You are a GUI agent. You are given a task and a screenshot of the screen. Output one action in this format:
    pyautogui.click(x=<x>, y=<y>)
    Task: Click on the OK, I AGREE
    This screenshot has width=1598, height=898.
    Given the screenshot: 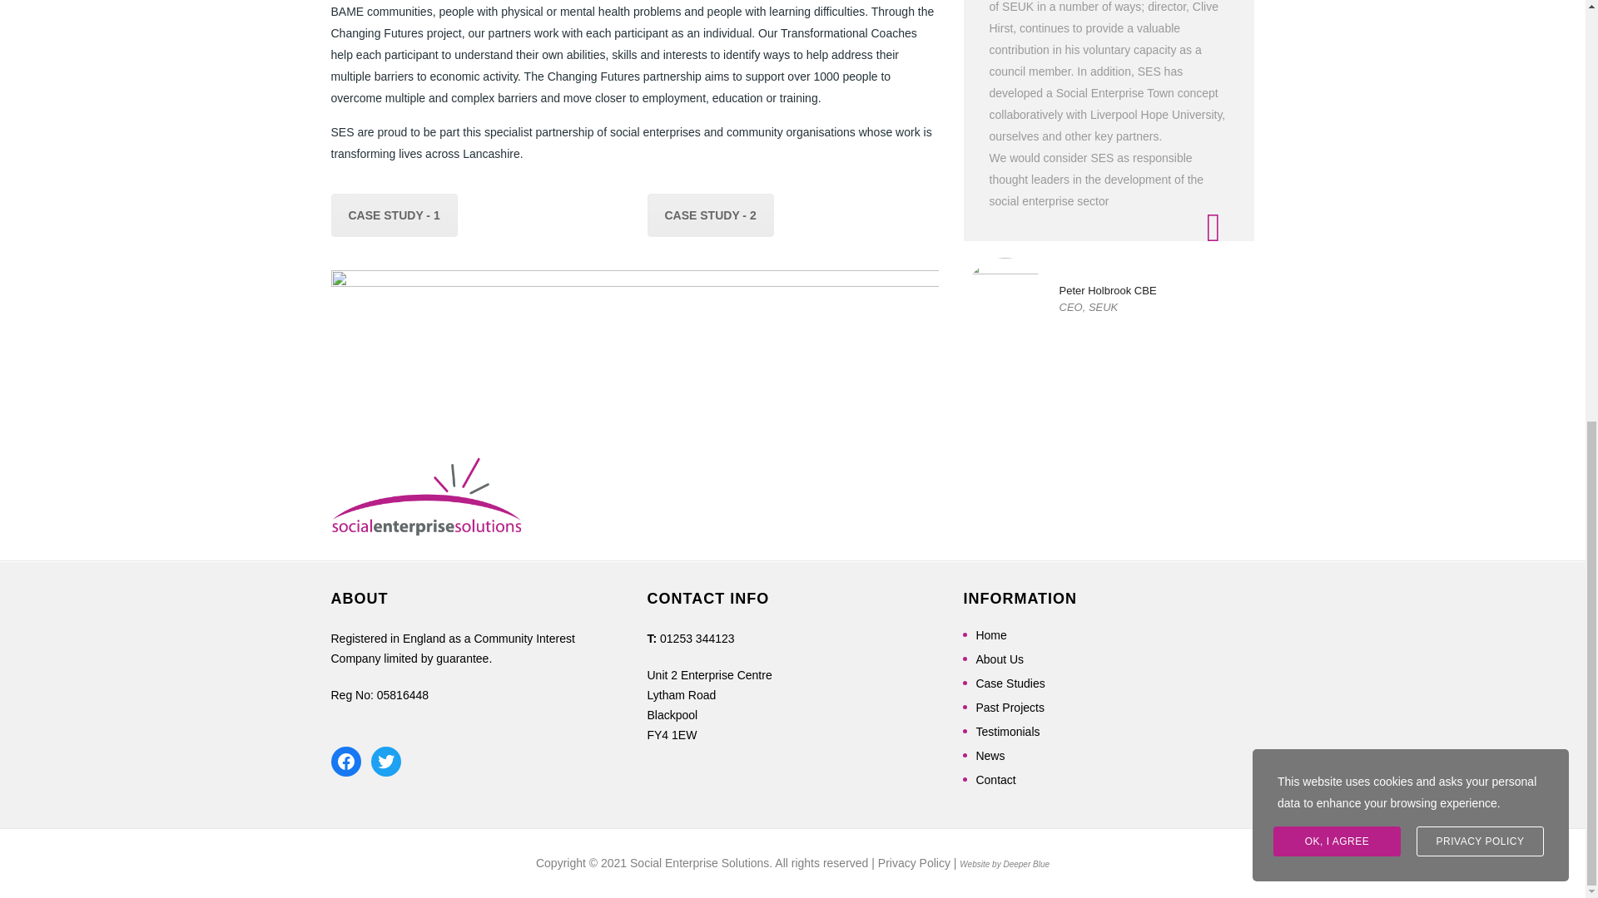 What is the action you would take?
    pyautogui.click(x=1337, y=50)
    